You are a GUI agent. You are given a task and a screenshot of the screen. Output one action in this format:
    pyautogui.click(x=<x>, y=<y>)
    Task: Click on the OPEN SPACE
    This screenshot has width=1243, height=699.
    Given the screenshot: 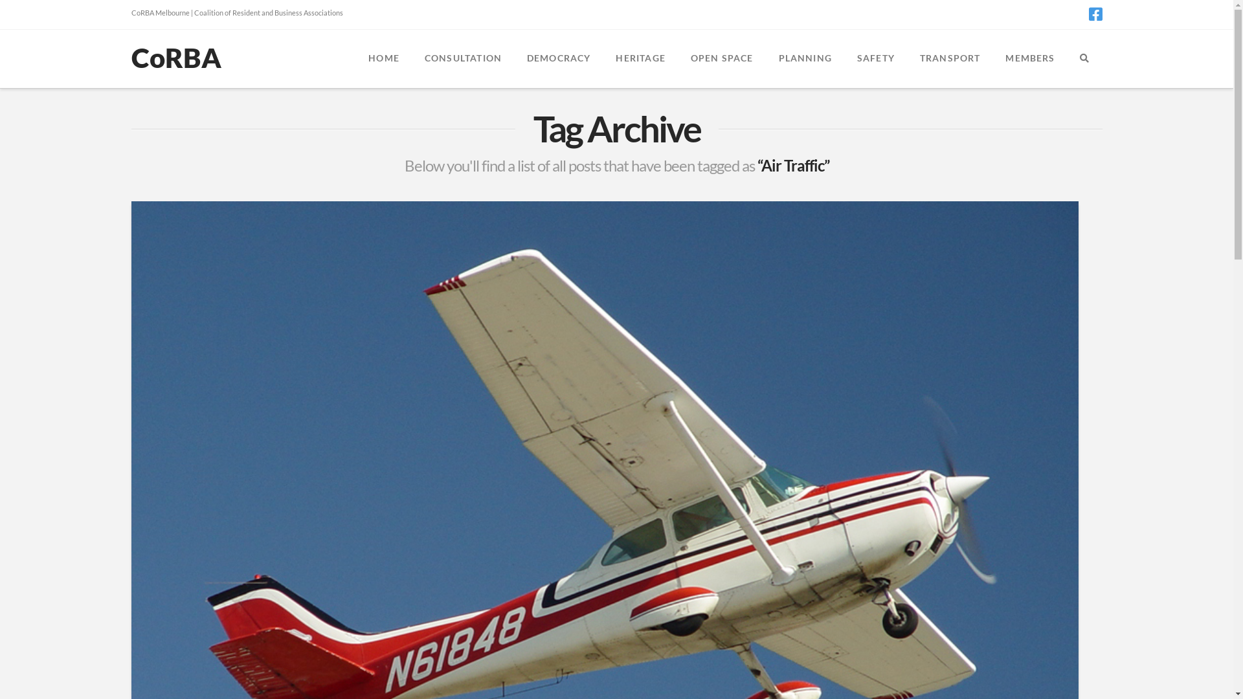 What is the action you would take?
    pyautogui.click(x=722, y=59)
    